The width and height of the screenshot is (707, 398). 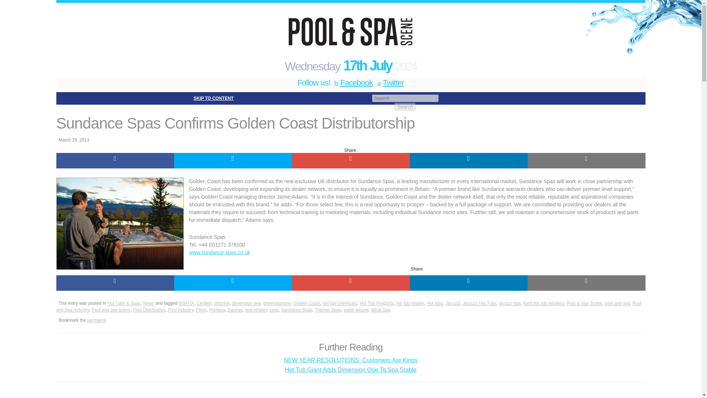 I want to click on www.sundance-spas.co.uk, so click(x=219, y=252).